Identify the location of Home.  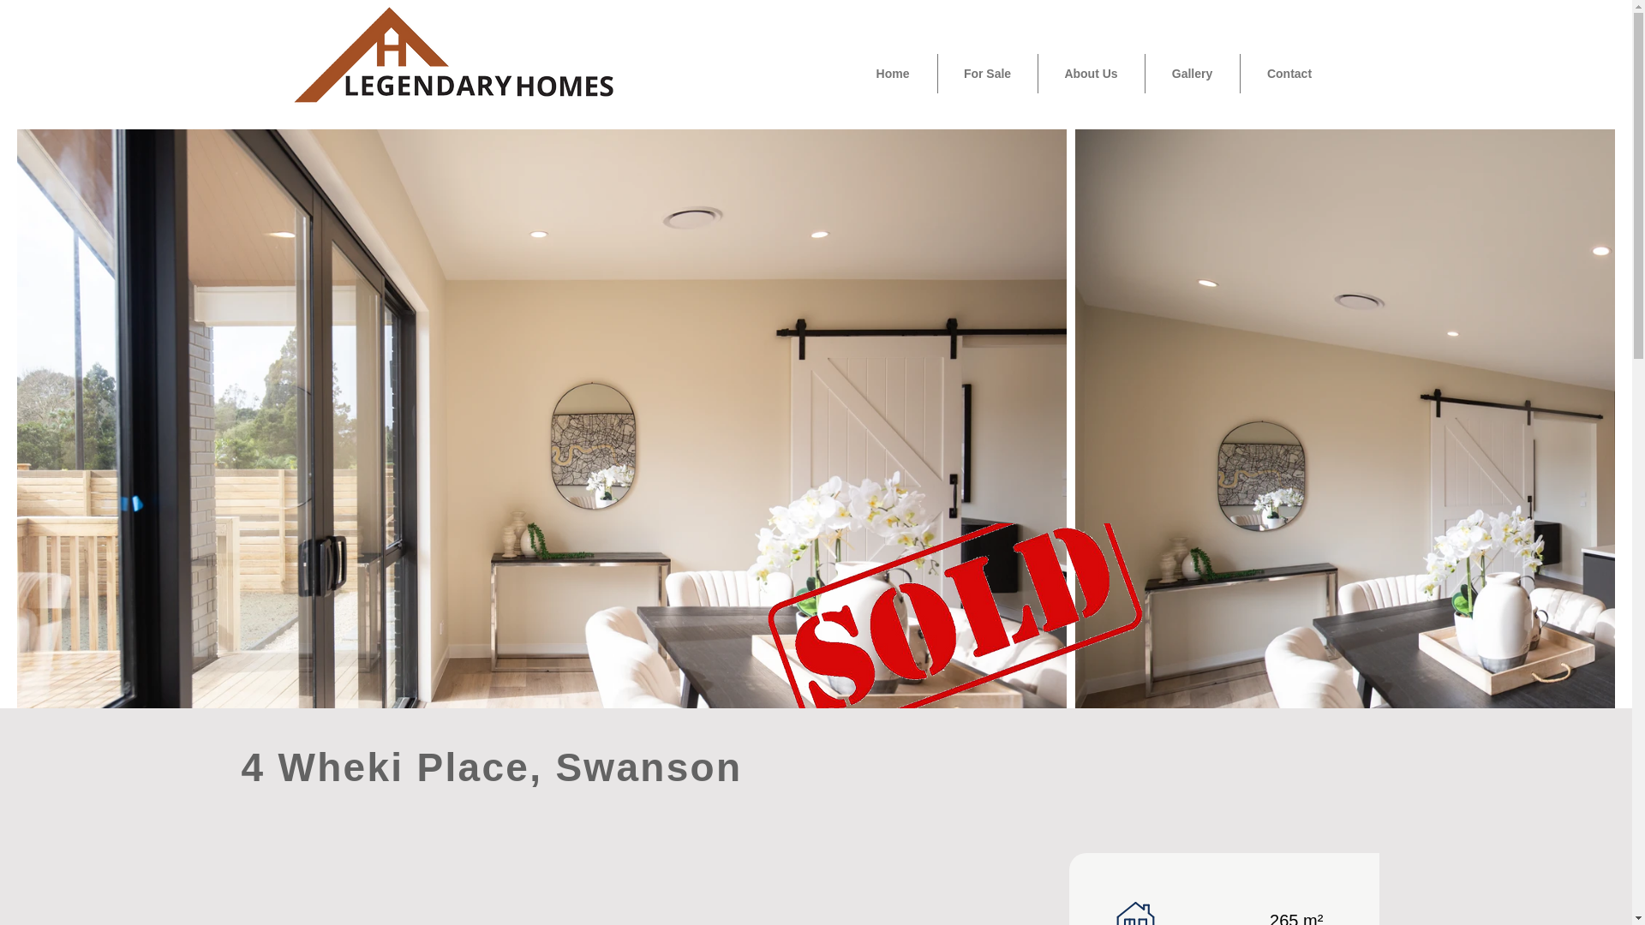
(892, 74).